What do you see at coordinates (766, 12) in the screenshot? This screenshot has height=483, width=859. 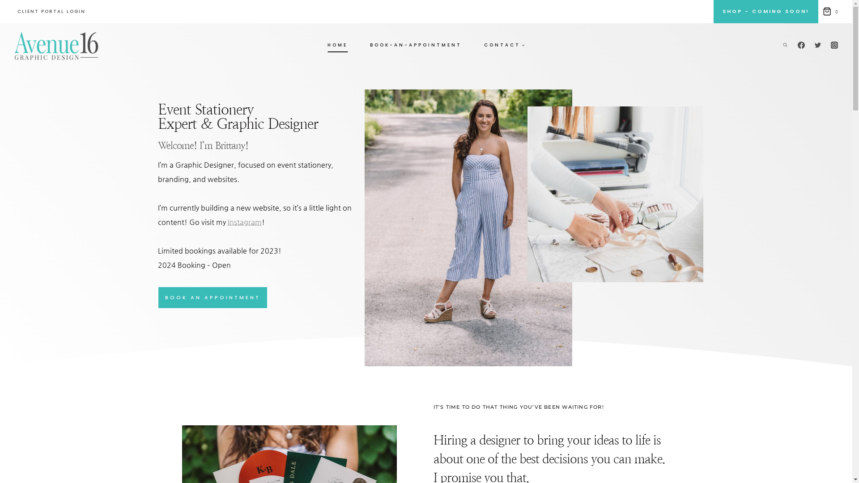 I see `SHOP - COMING SOON!` at bounding box center [766, 12].